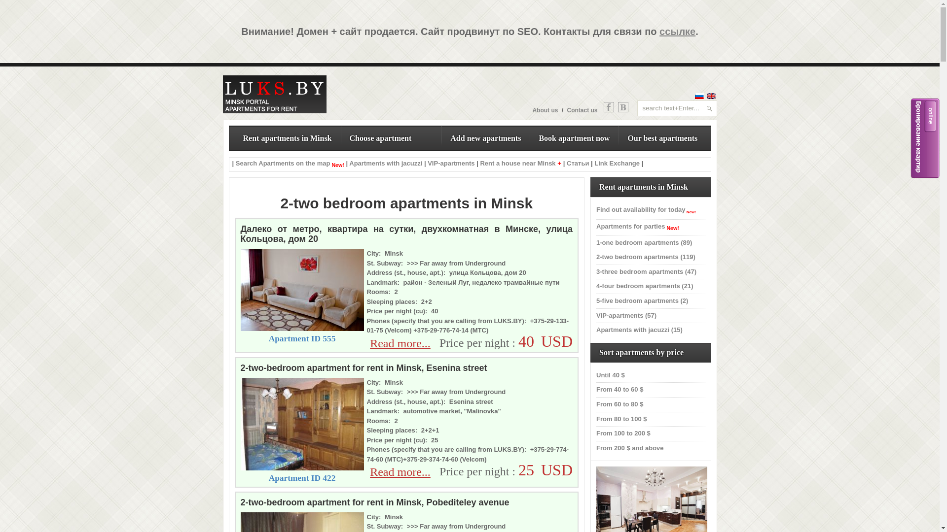 This screenshot has height=532, width=947. I want to click on Apartments for parties New!, so click(638, 227).